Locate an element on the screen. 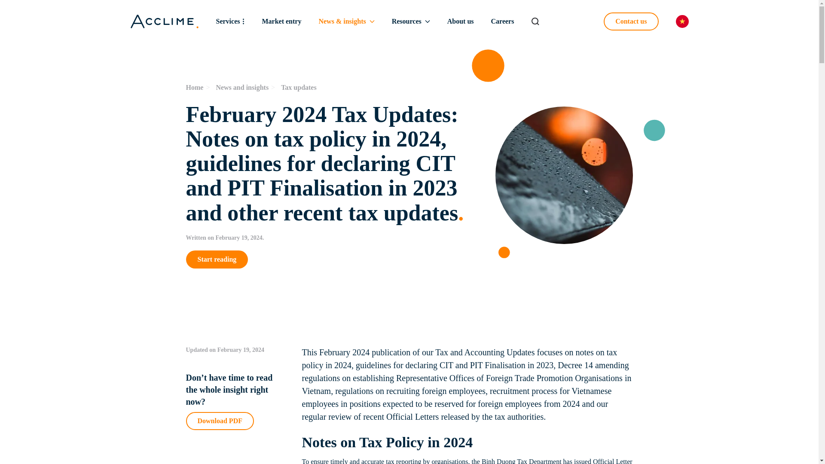  Updated on February 19, 2024 is located at coordinates (235, 350).